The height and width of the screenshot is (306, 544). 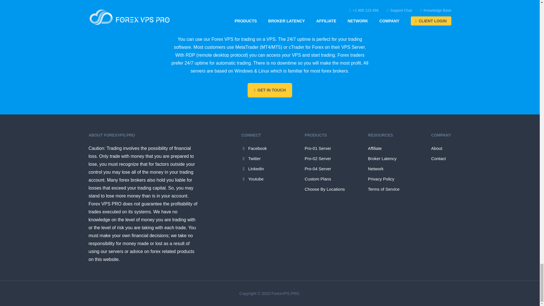 I want to click on Youtube, so click(x=252, y=179).